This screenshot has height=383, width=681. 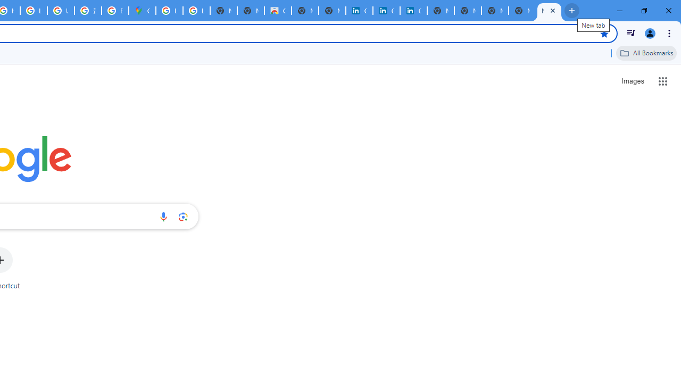 I want to click on Copyright Policy, so click(x=413, y=11).